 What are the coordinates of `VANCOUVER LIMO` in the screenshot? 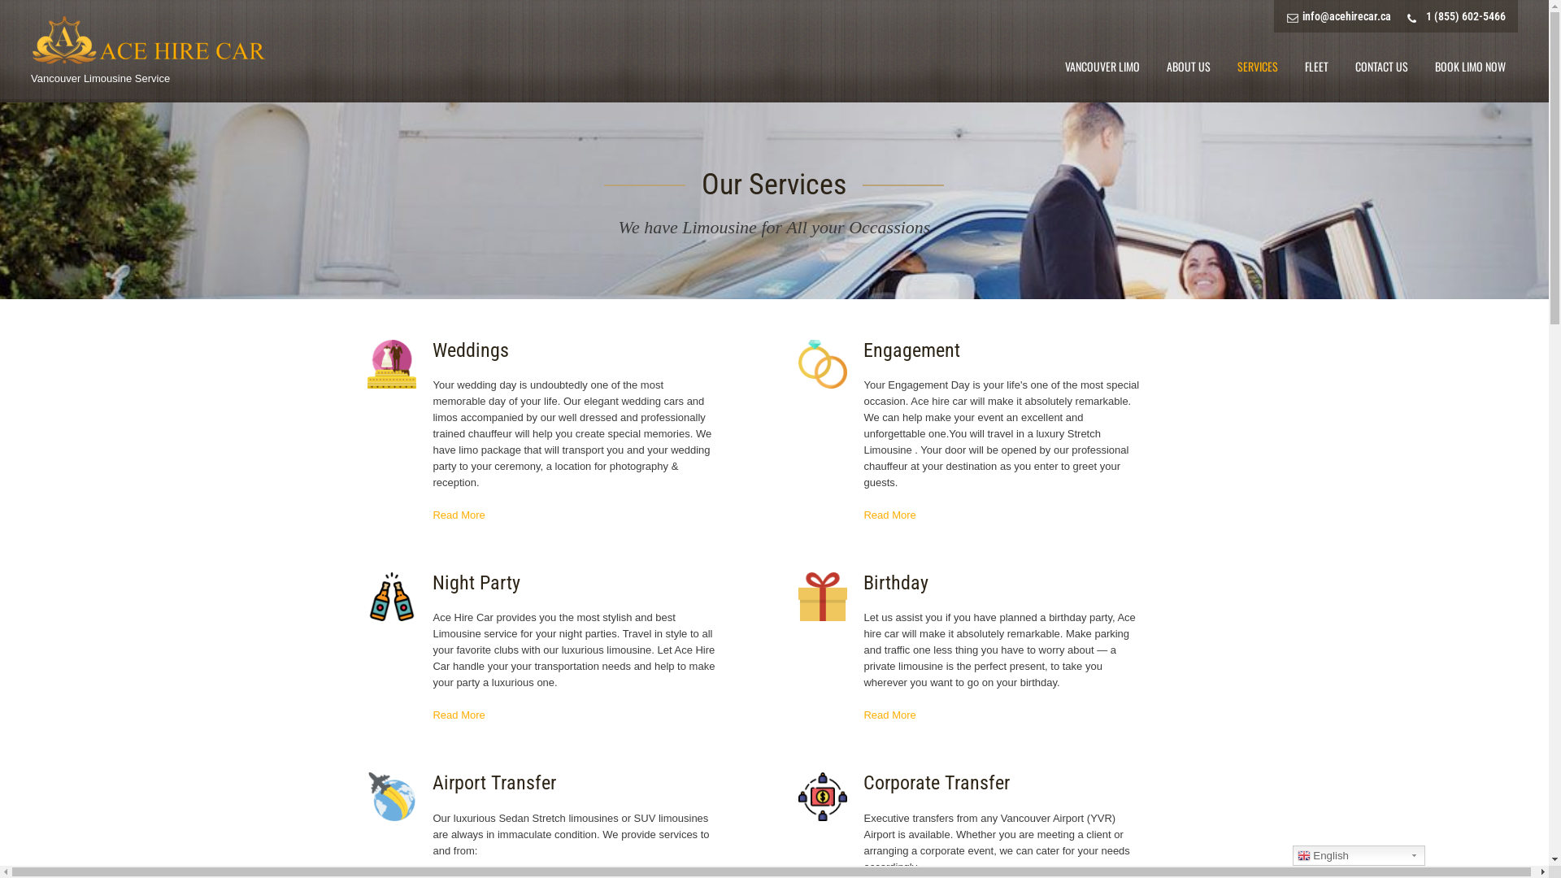 It's located at (1102, 67).